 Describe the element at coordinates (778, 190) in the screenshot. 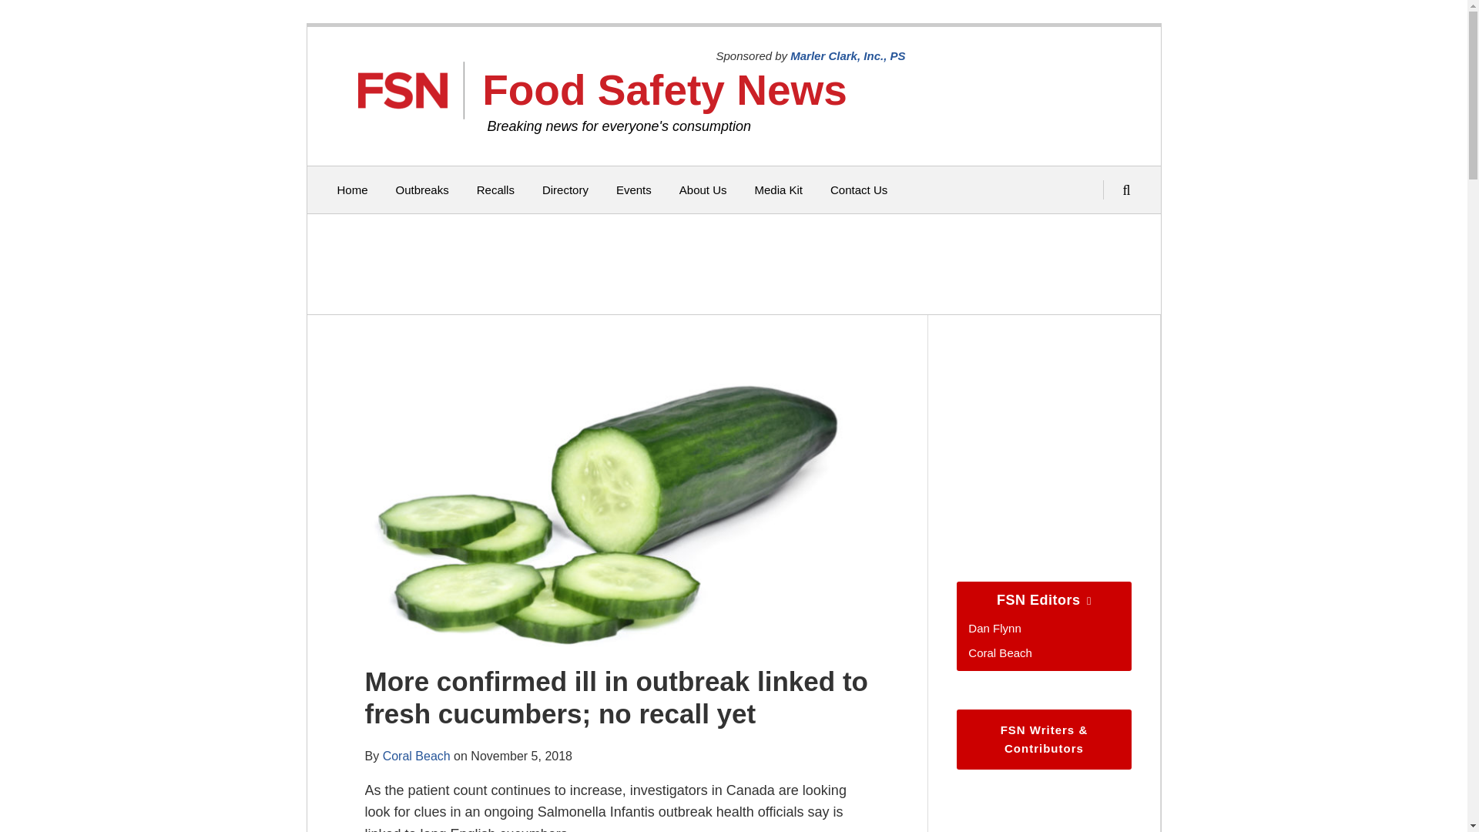

I see `Media Kit` at that location.